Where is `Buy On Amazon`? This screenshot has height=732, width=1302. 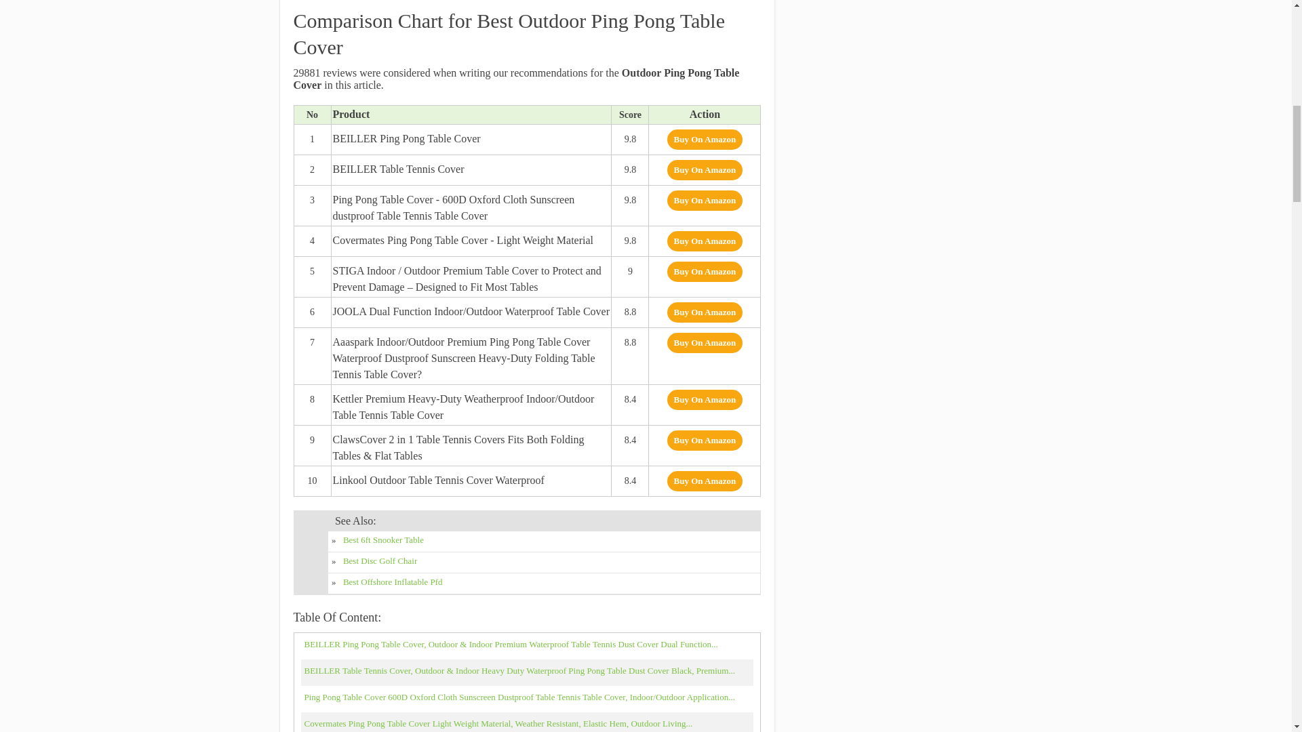
Buy On Amazon is located at coordinates (705, 169).